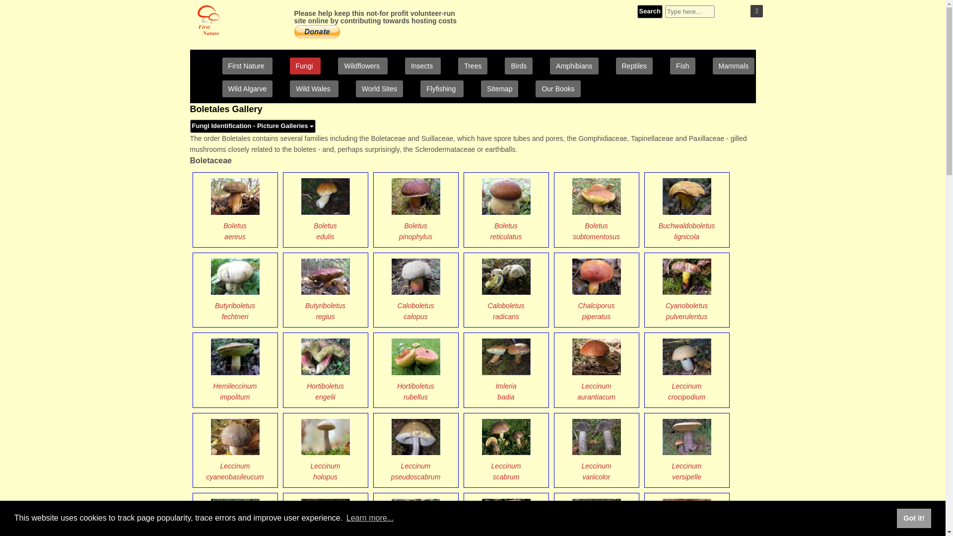 The image size is (953, 536). What do you see at coordinates (423, 66) in the screenshot?
I see `Insects` at bounding box center [423, 66].